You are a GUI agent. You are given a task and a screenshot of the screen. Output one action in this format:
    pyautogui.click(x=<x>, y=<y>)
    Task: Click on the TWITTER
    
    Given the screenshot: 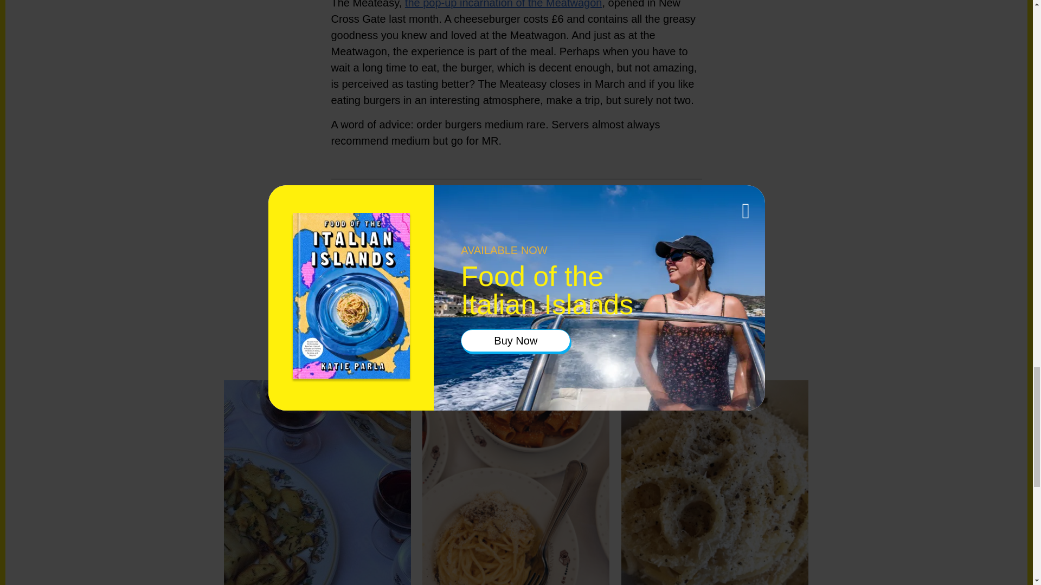 What is the action you would take?
    pyautogui.click(x=422, y=229)
    